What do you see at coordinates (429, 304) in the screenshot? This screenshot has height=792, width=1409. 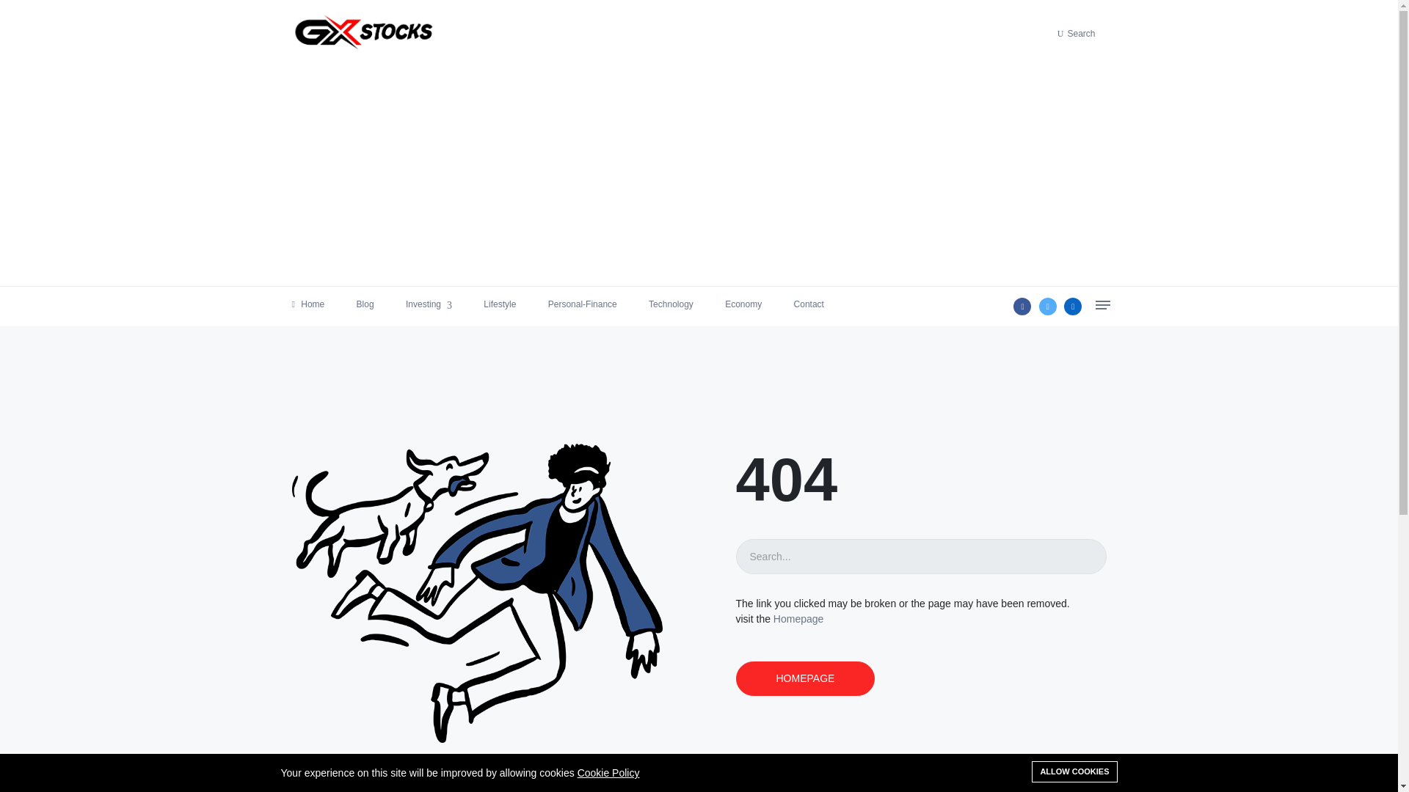 I see `Investing` at bounding box center [429, 304].